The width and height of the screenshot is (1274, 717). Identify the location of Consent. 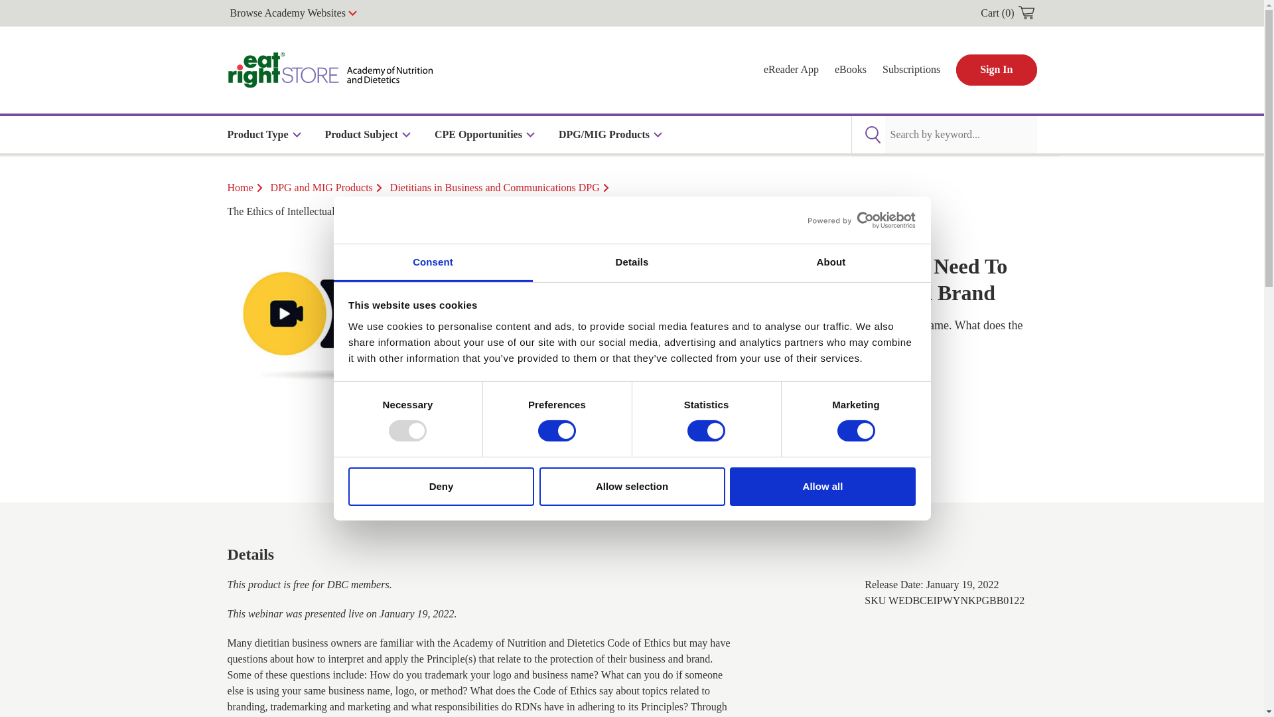
(433, 263).